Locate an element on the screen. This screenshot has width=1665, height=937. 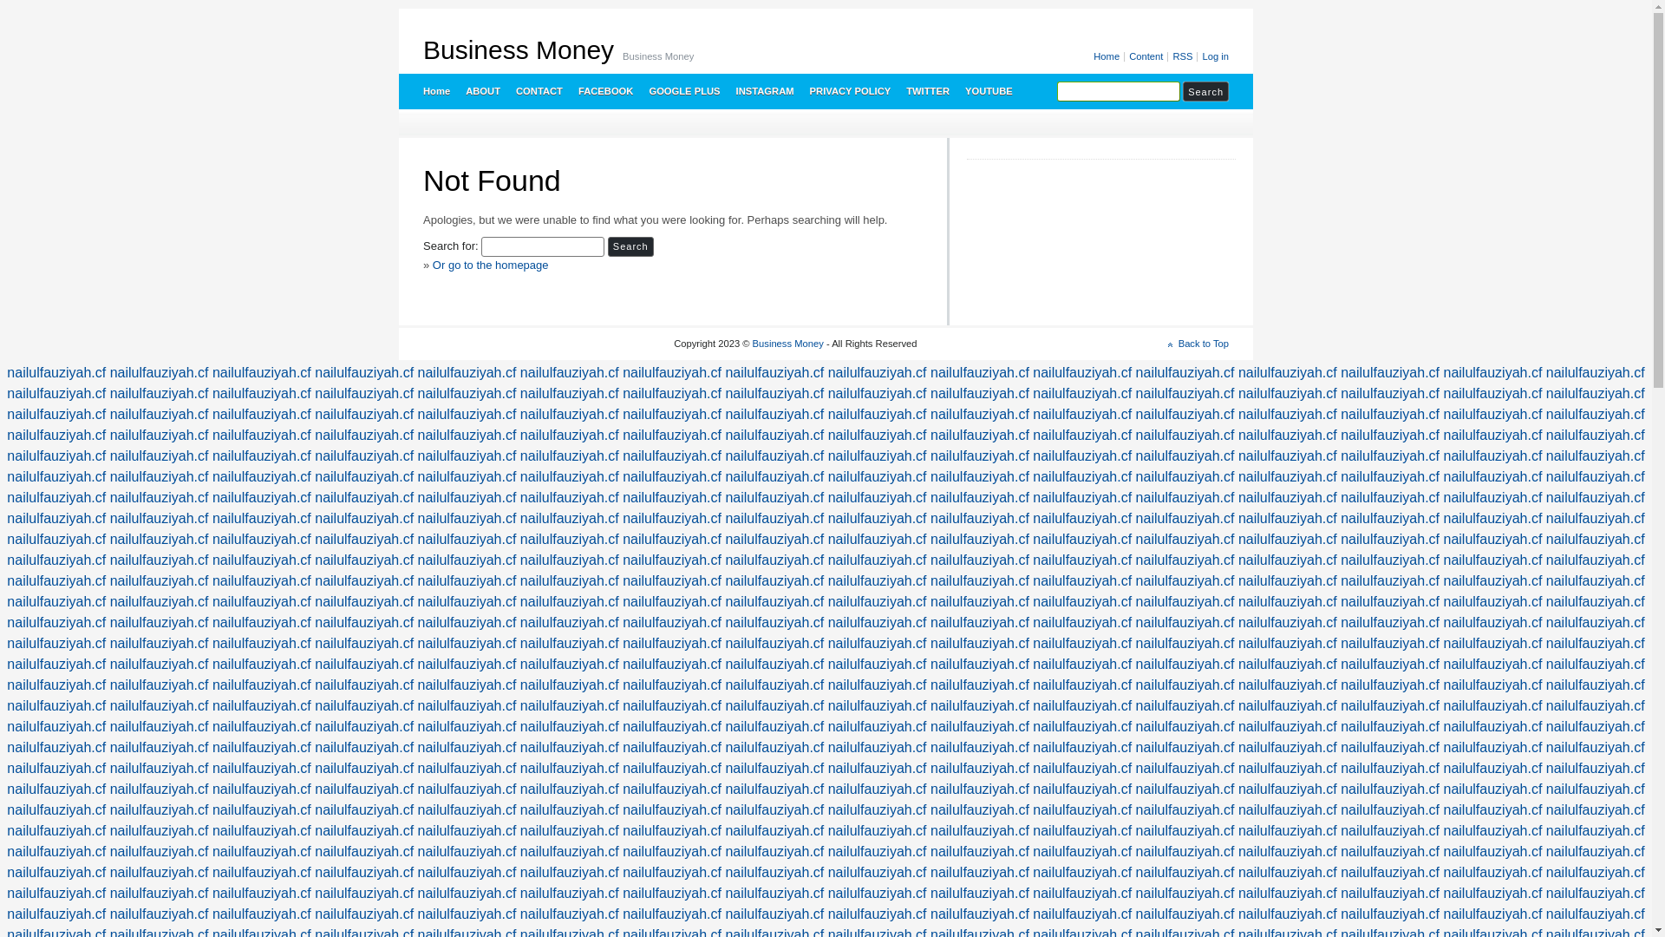
nailulfauziyah.cf is located at coordinates (774, 415).